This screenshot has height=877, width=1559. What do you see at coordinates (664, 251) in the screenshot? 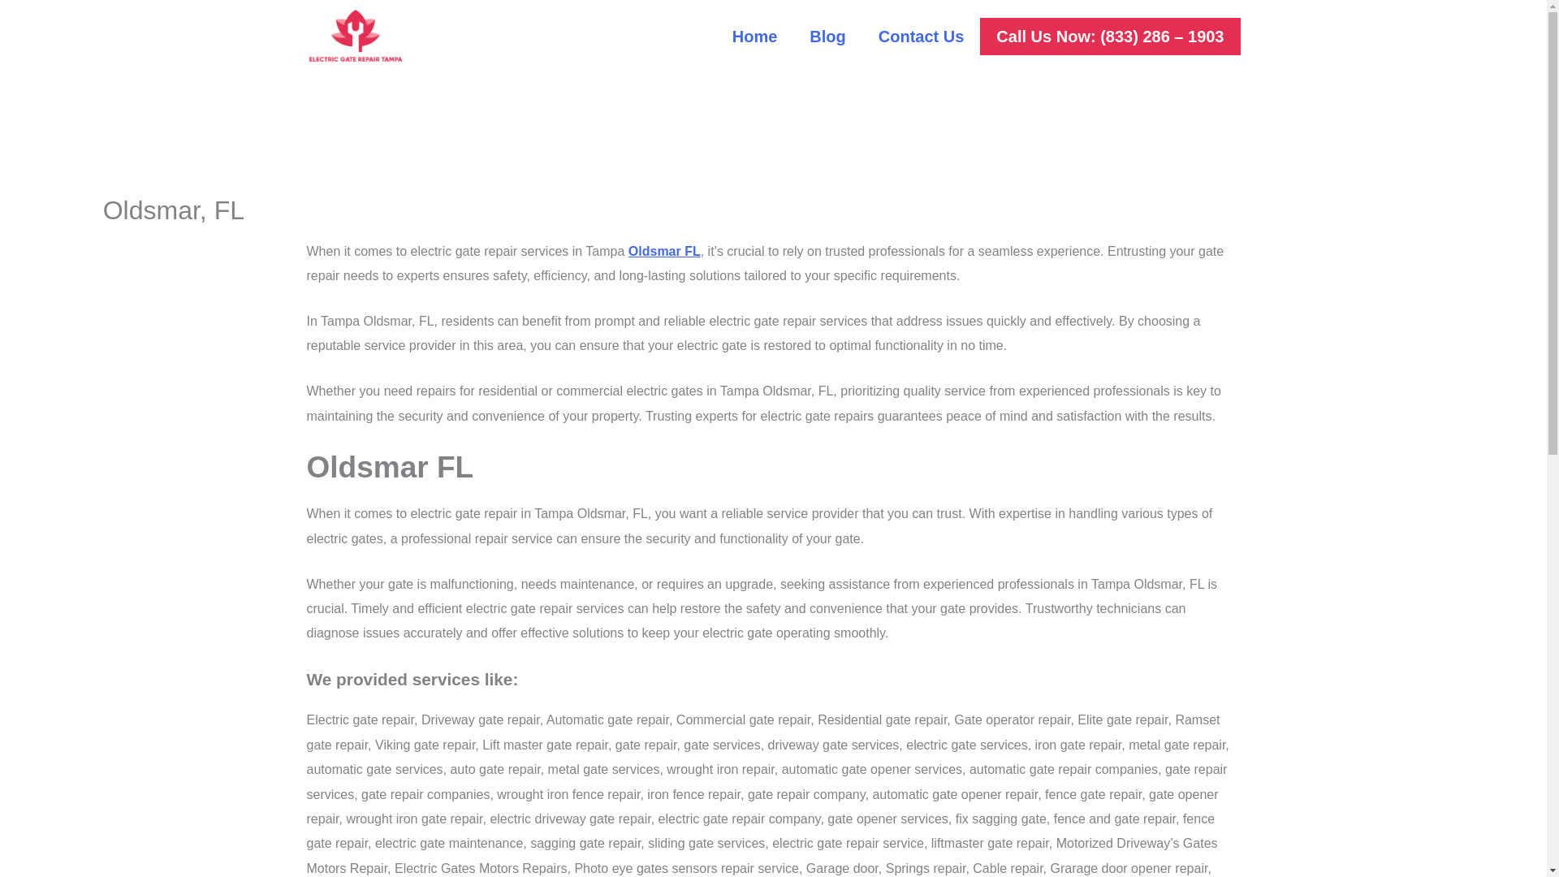
I see `Oldsmar FL` at bounding box center [664, 251].